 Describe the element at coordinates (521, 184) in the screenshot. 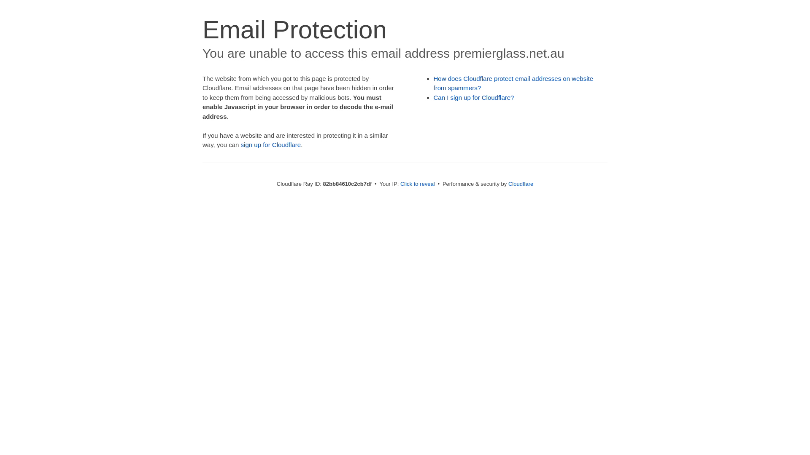

I see `Cloudflare` at that location.